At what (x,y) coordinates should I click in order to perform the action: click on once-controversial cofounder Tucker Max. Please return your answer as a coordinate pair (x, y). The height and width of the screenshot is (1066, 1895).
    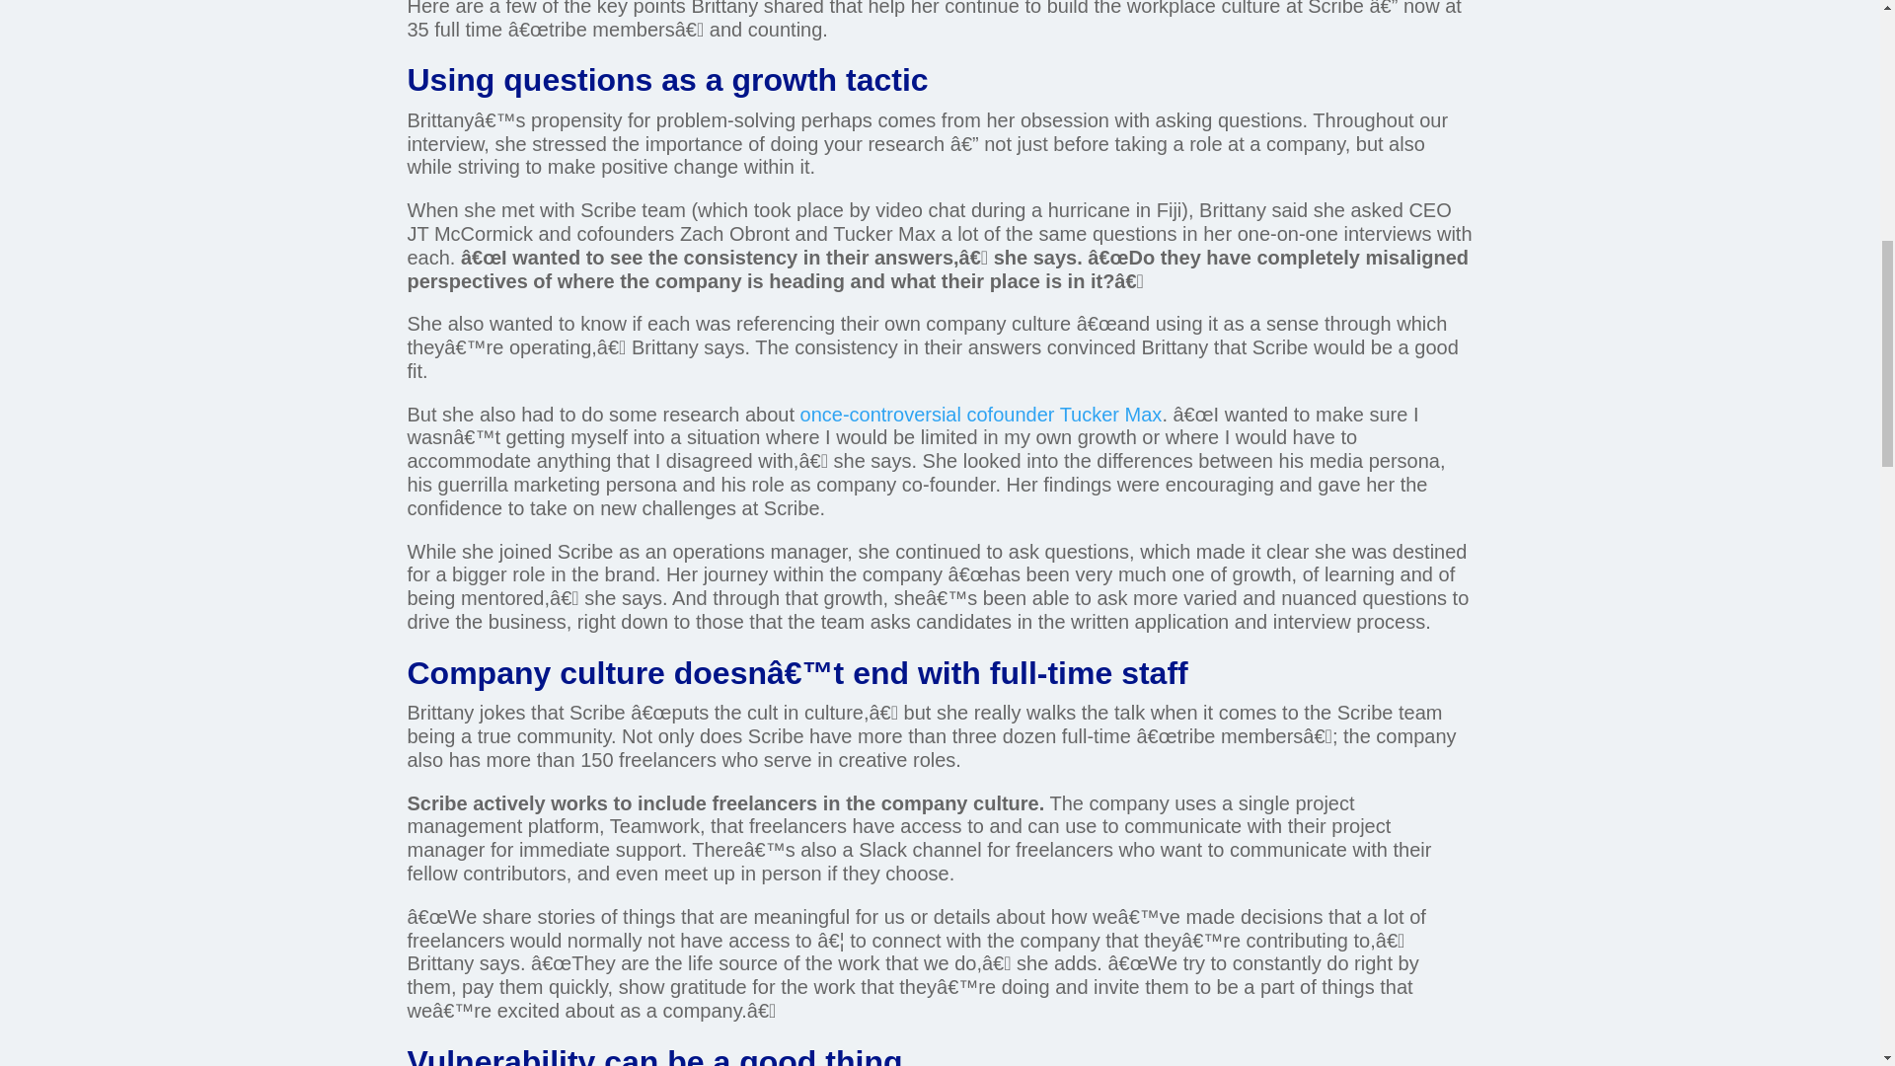
    Looking at the image, I should click on (981, 415).